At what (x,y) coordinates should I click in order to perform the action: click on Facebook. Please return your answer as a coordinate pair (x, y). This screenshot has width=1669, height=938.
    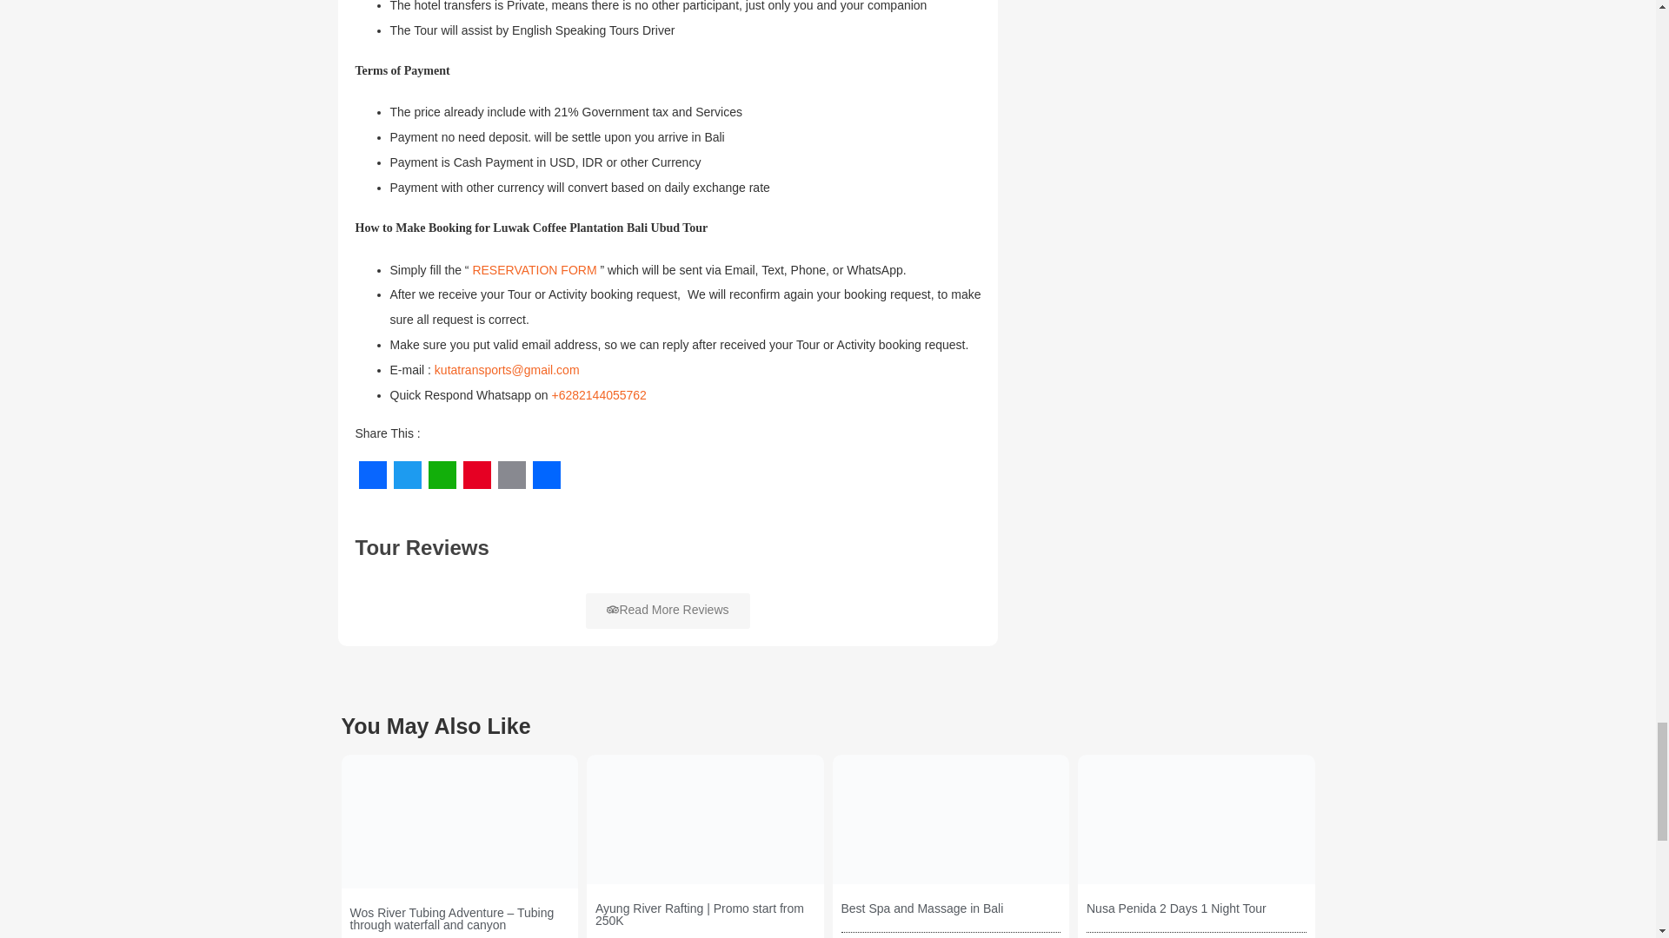
    Looking at the image, I should click on (371, 474).